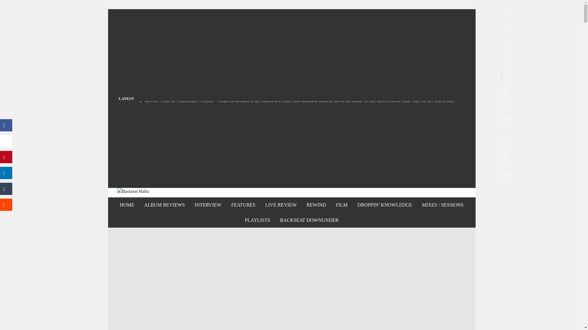 The image size is (588, 330). What do you see at coordinates (257, 220) in the screenshot?
I see `PLAYLISTS` at bounding box center [257, 220].